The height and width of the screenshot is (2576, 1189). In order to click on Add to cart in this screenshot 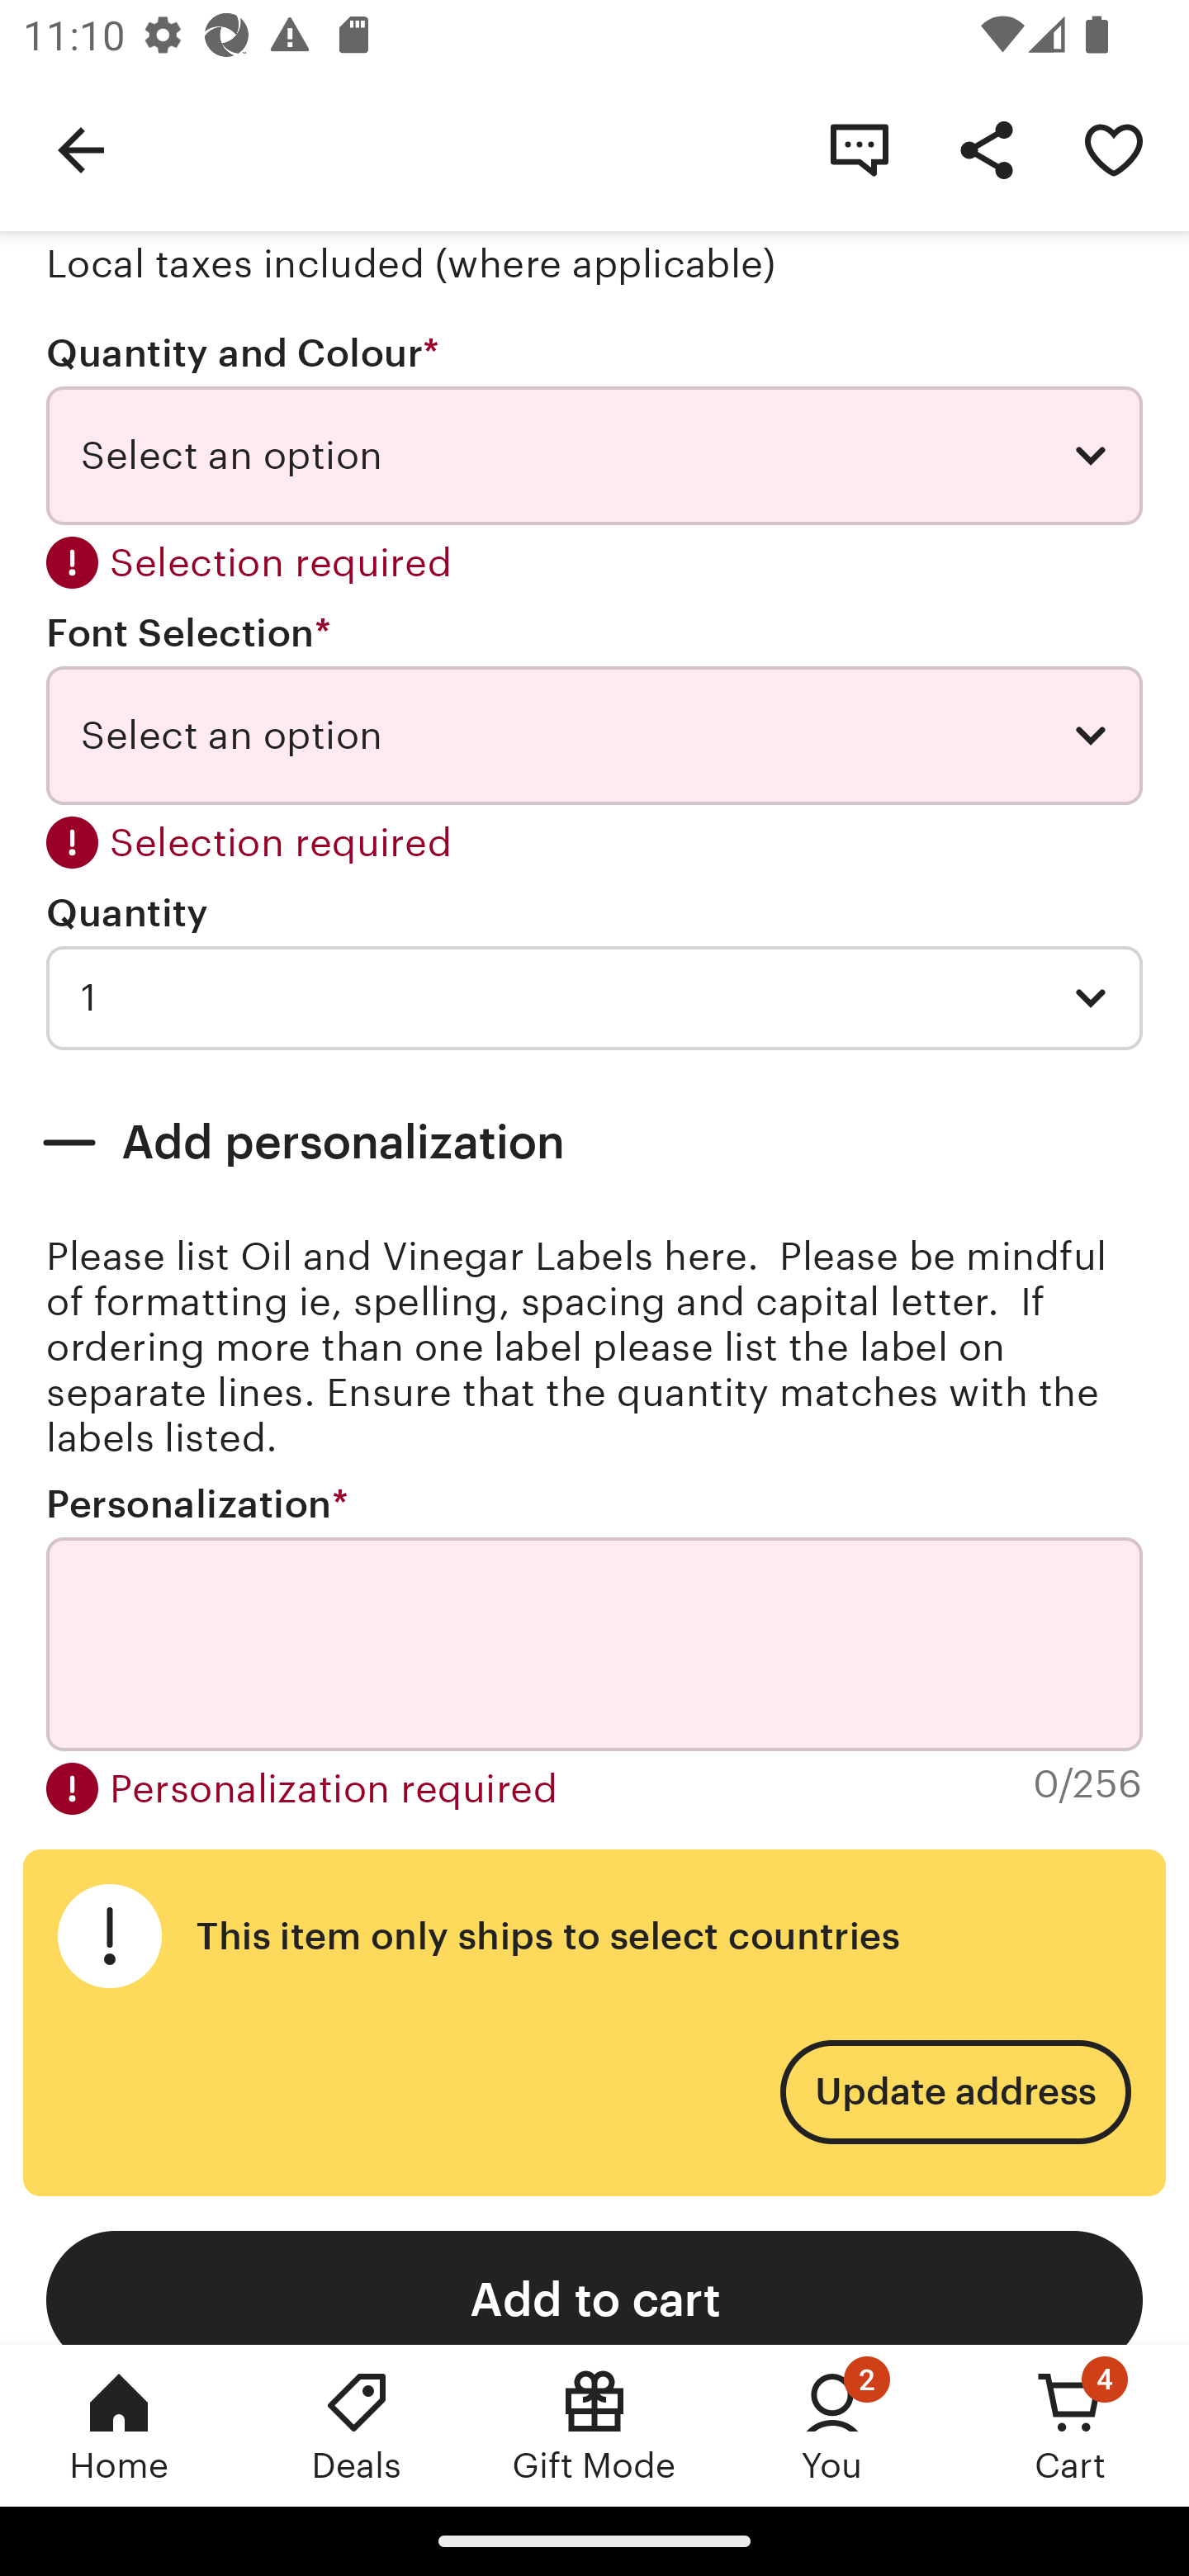, I will do `click(594, 2287)`.